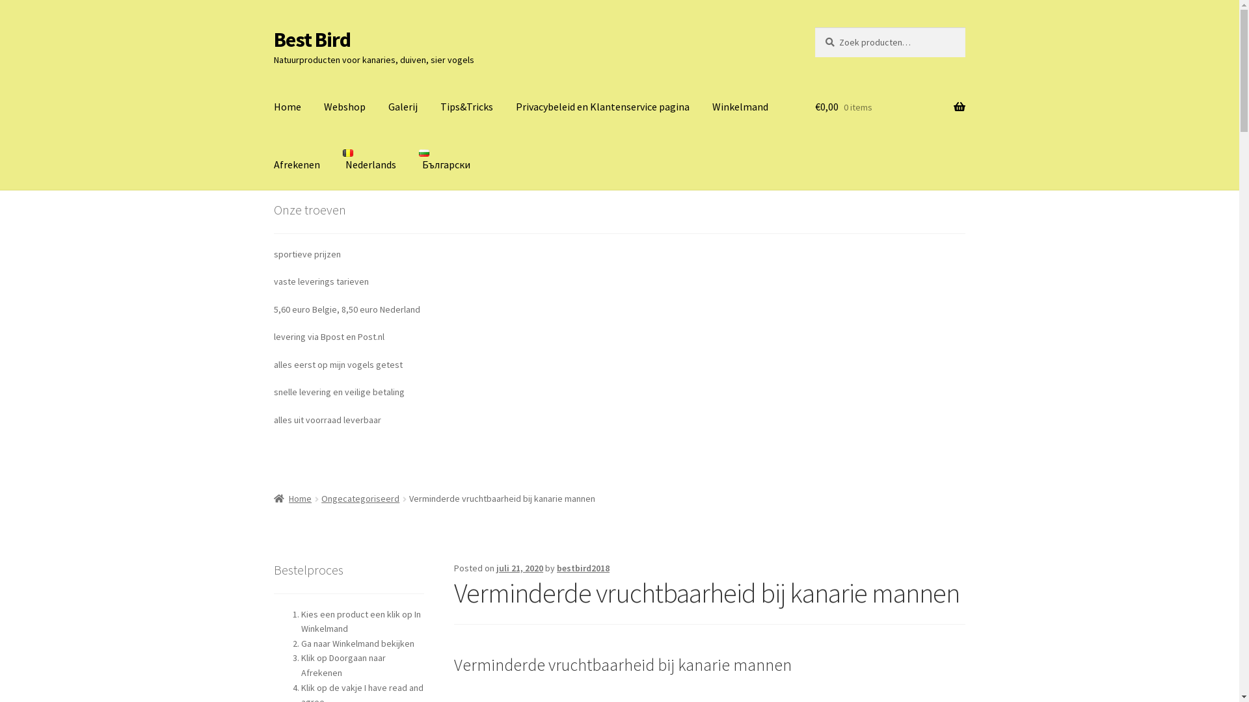  I want to click on Tips&Tricks, so click(467, 107).